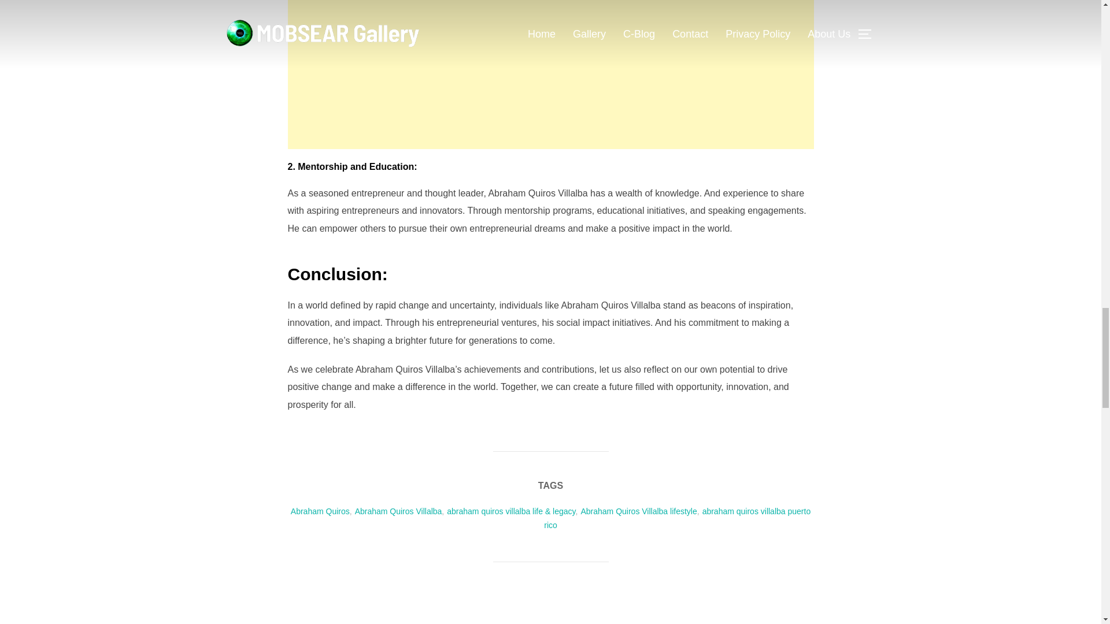 Image resolution: width=1110 pixels, height=624 pixels. Describe the element at coordinates (676, 518) in the screenshot. I see `abraham quiros villalba puerto rico` at that location.